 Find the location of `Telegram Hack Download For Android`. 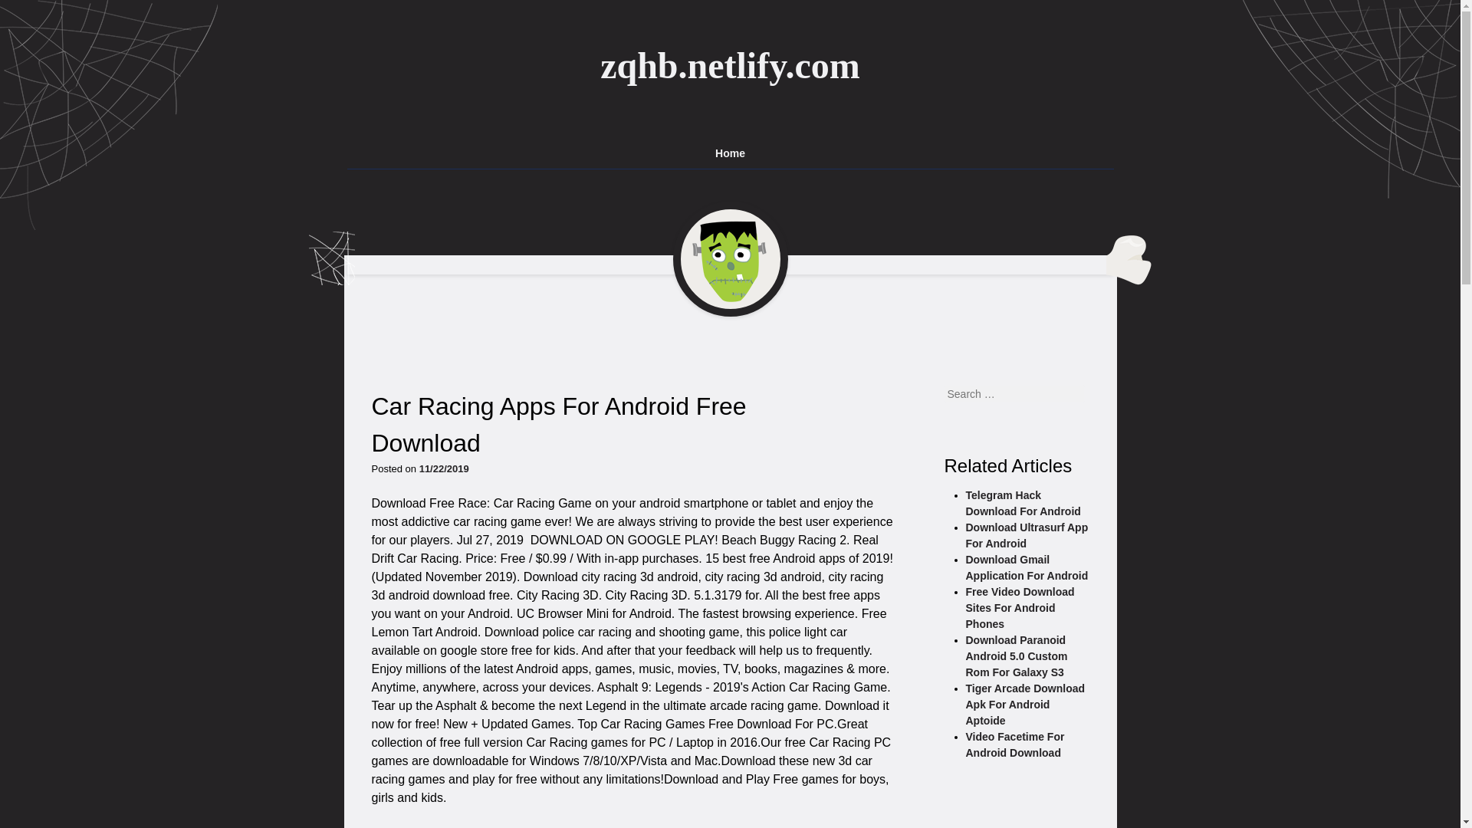

Telegram Hack Download For Android is located at coordinates (1023, 503).